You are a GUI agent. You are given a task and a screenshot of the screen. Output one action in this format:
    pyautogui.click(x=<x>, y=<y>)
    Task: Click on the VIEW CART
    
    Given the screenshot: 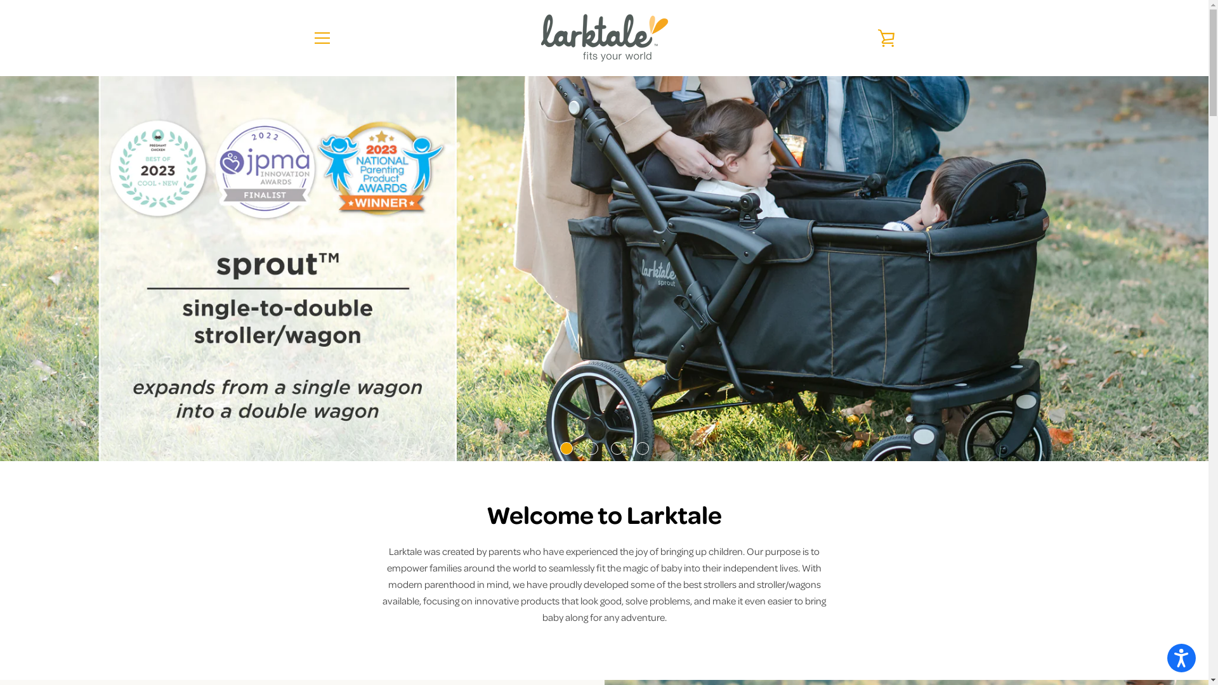 What is the action you would take?
    pyautogui.click(x=886, y=38)
    